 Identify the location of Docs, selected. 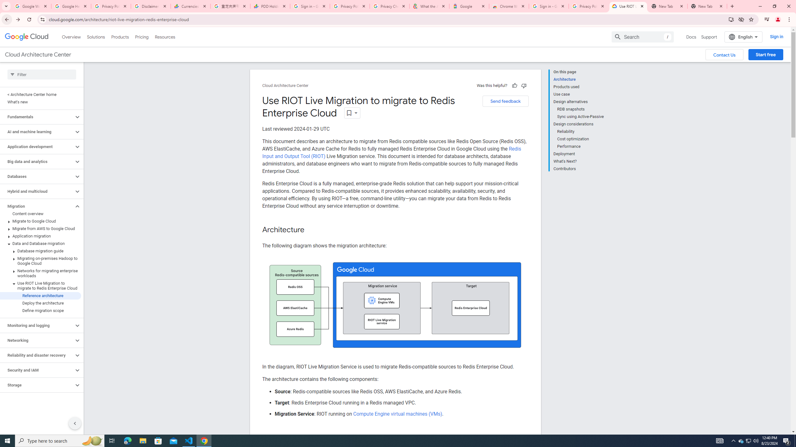
(691, 37).